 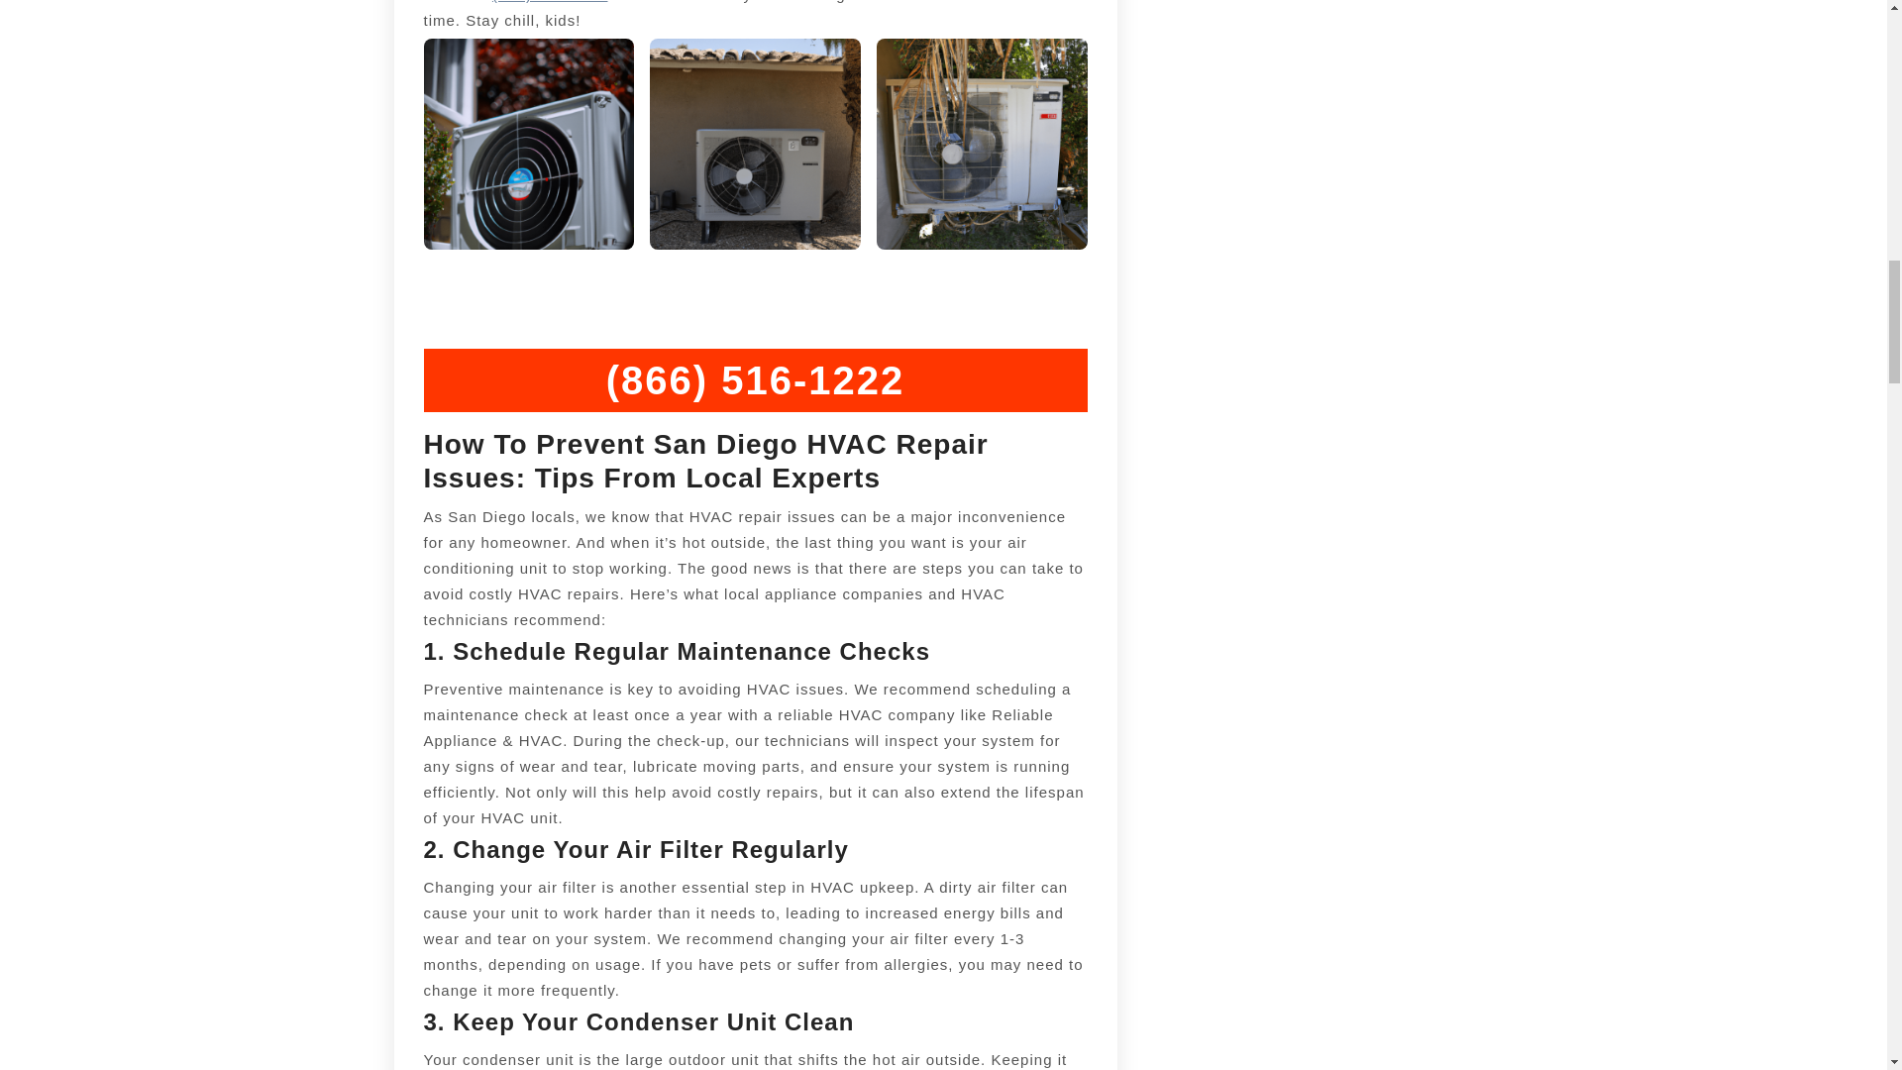 I want to click on HVAC Repair in San Diego, so click(x=755, y=143).